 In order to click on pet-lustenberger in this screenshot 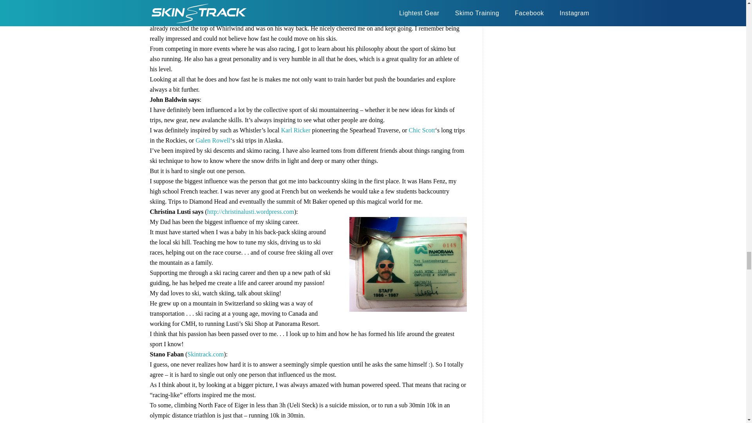, I will do `click(408, 264)`.